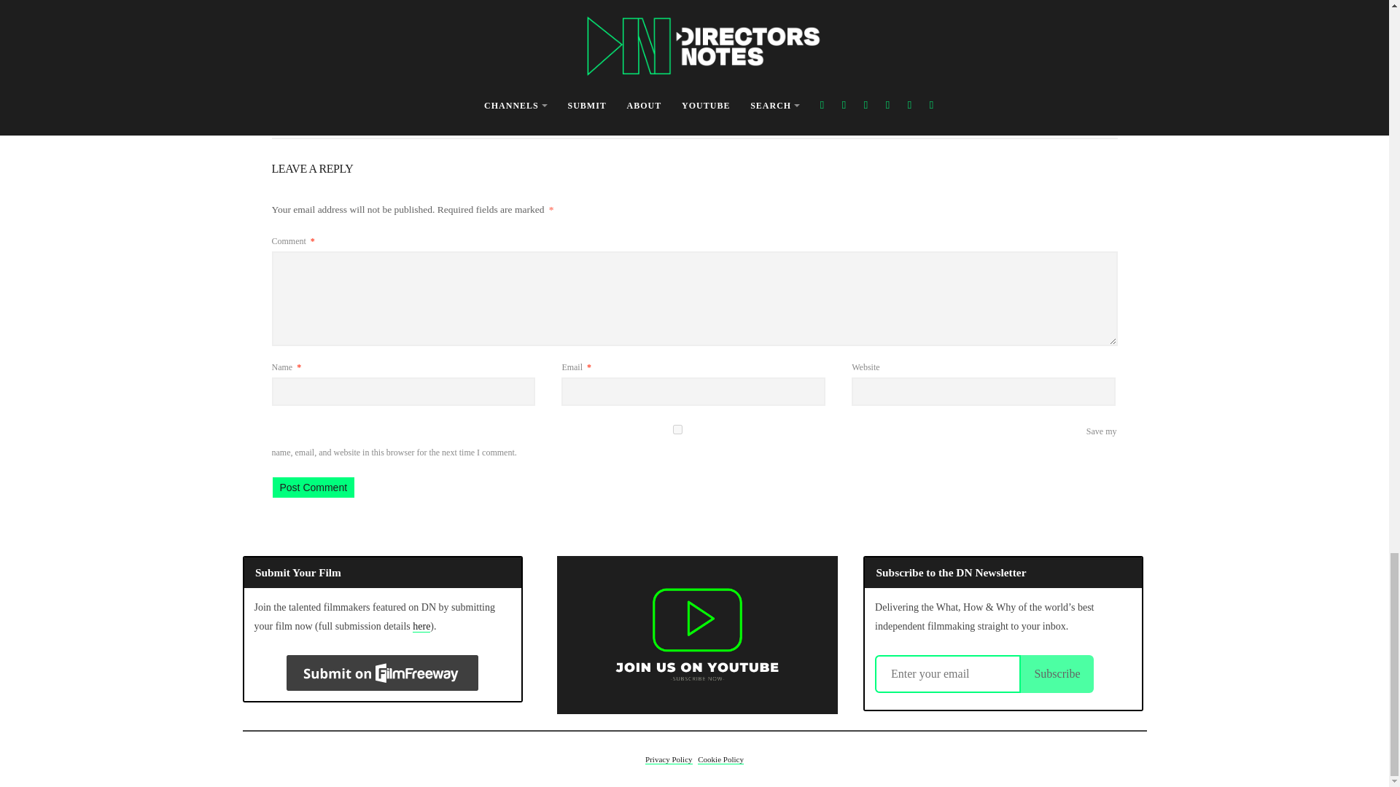  Describe the element at coordinates (314, 487) in the screenshot. I see `Post Comment` at that location.